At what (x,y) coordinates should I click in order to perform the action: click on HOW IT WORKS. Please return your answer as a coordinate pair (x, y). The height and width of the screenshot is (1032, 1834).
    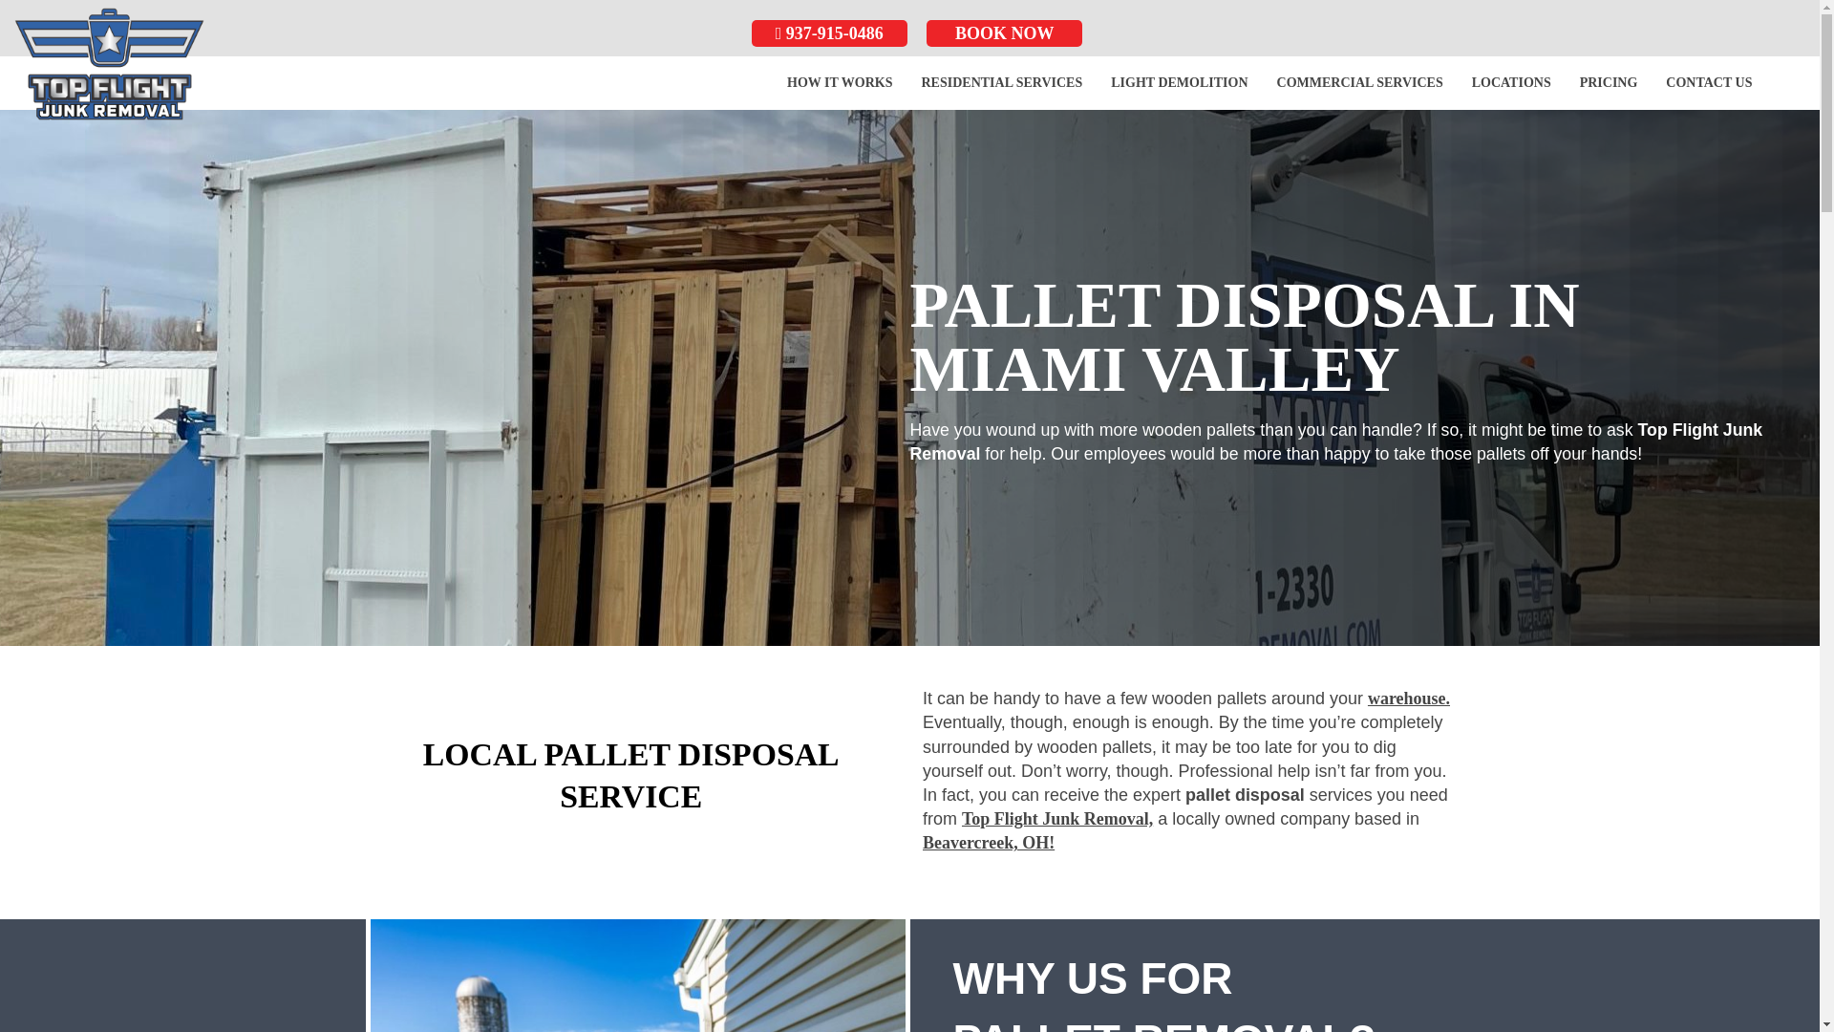
    Looking at the image, I should click on (839, 82).